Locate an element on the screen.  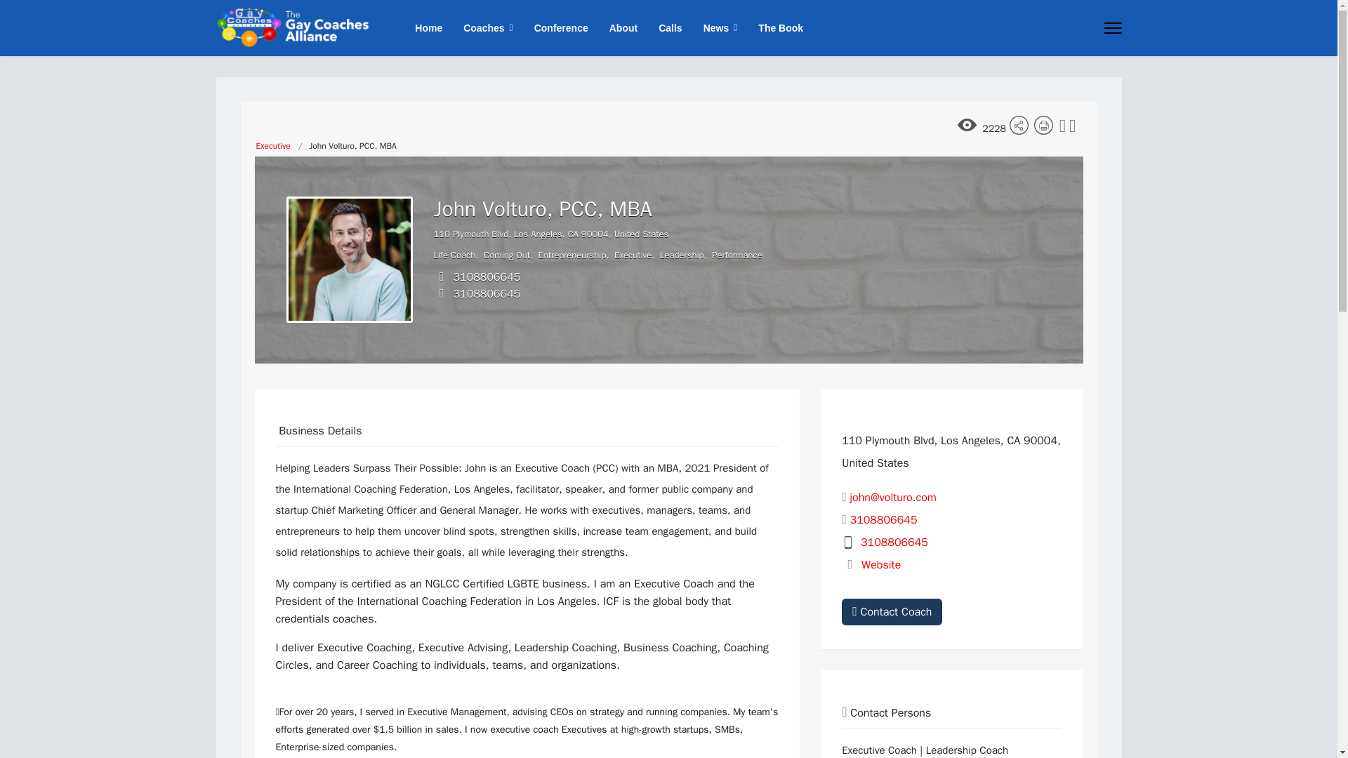
Executive is located at coordinates (272, 146).